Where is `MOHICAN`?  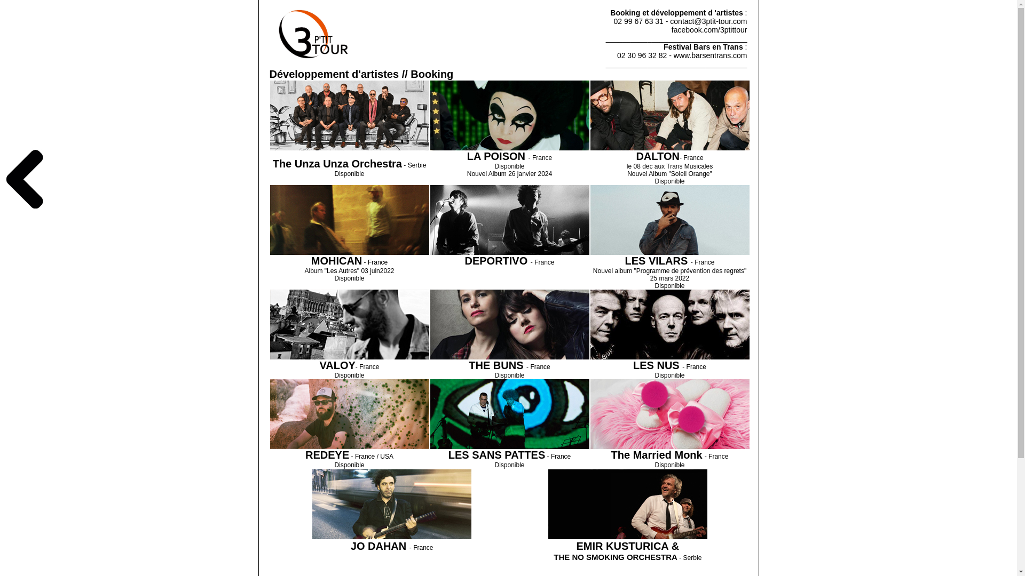
MOHICAN is located at coordinates (337, 261).